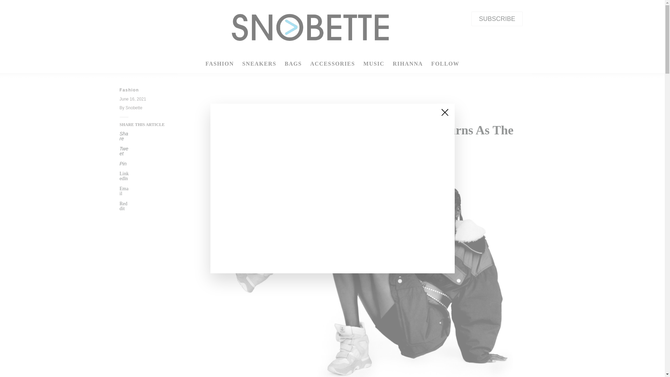 This screenshot has width=670, height=377. What do you see at coordinates (153, 206) in the screenshot?
I see `Reddit` at bounding box center [153, 206].